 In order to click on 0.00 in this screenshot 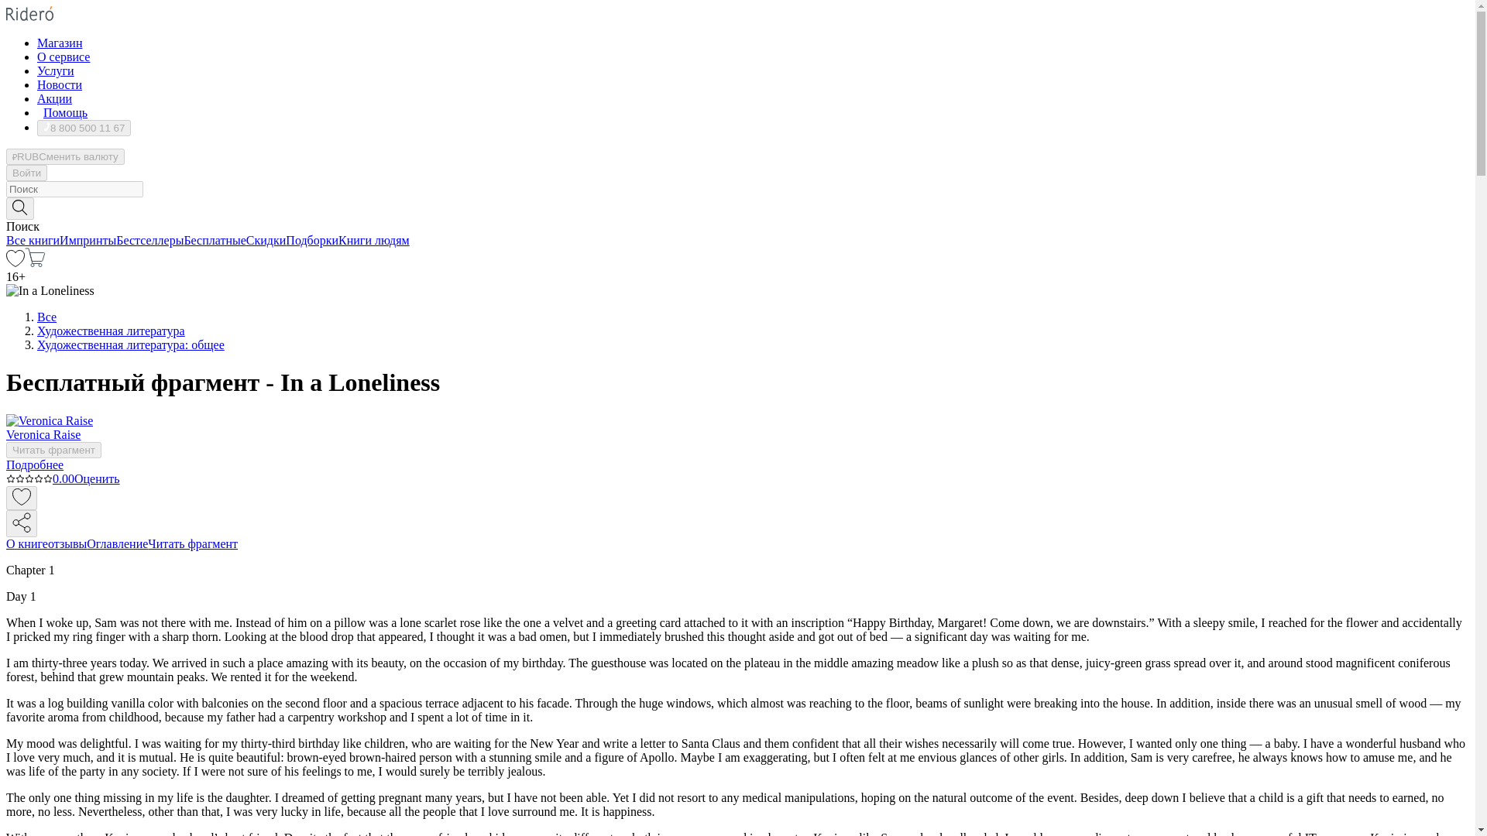, I will do `click(40, 478)`.